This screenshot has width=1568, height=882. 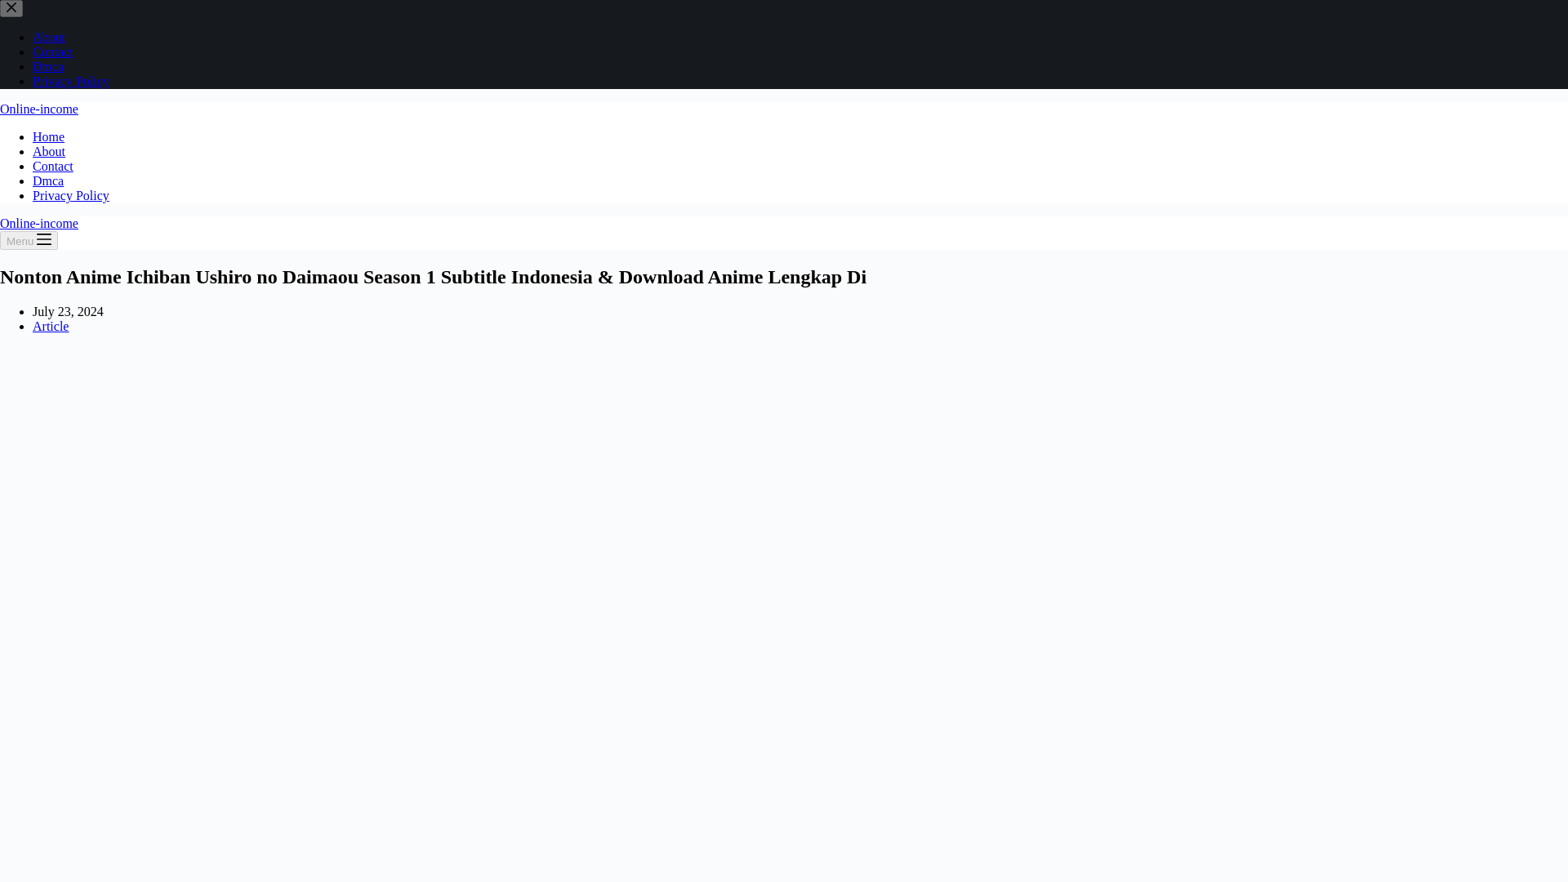 What do you see at coordinates (48, 180) in the screenshot?
I see `Dmca` at bounding box center [48, 180].